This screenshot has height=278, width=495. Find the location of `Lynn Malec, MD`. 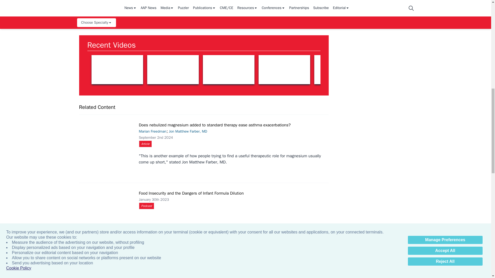

Lynn Malec, MD is located at coordinates (451, 69).